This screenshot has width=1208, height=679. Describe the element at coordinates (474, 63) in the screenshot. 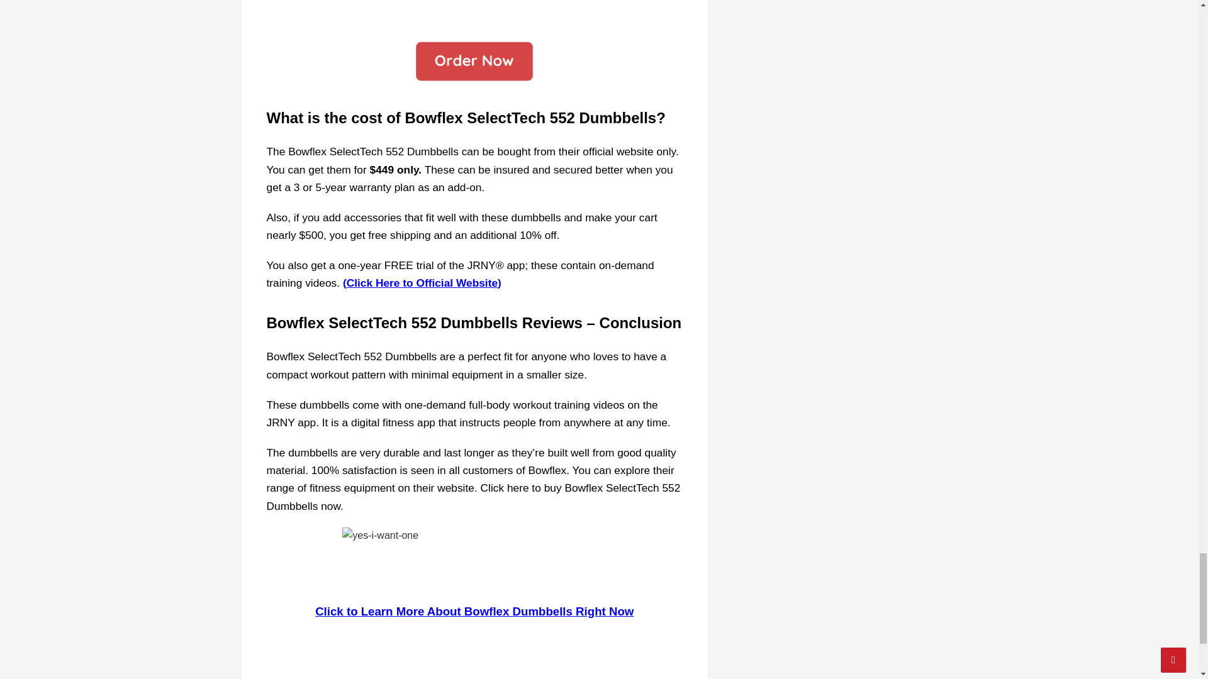

I see `Bowflex Dumbbells Reviews 3` at that location.